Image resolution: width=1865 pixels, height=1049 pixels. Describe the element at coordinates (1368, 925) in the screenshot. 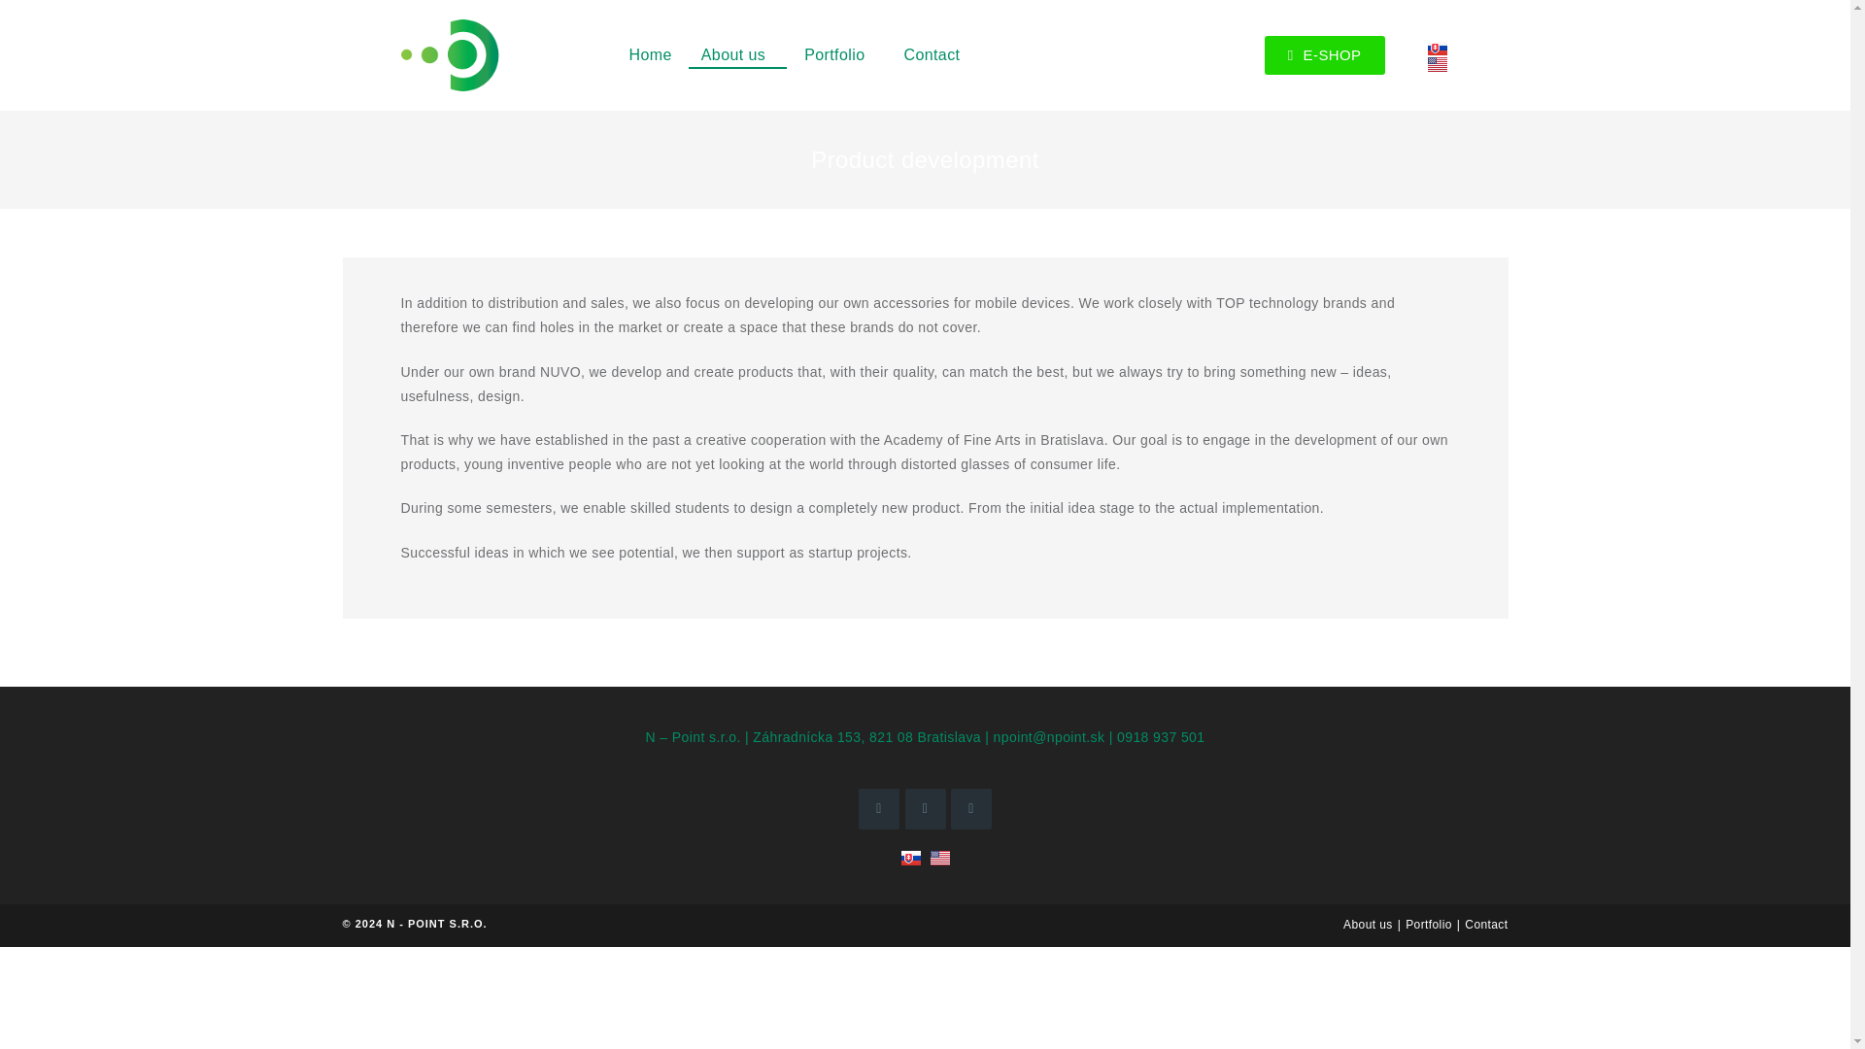

I see `About us` at that location.